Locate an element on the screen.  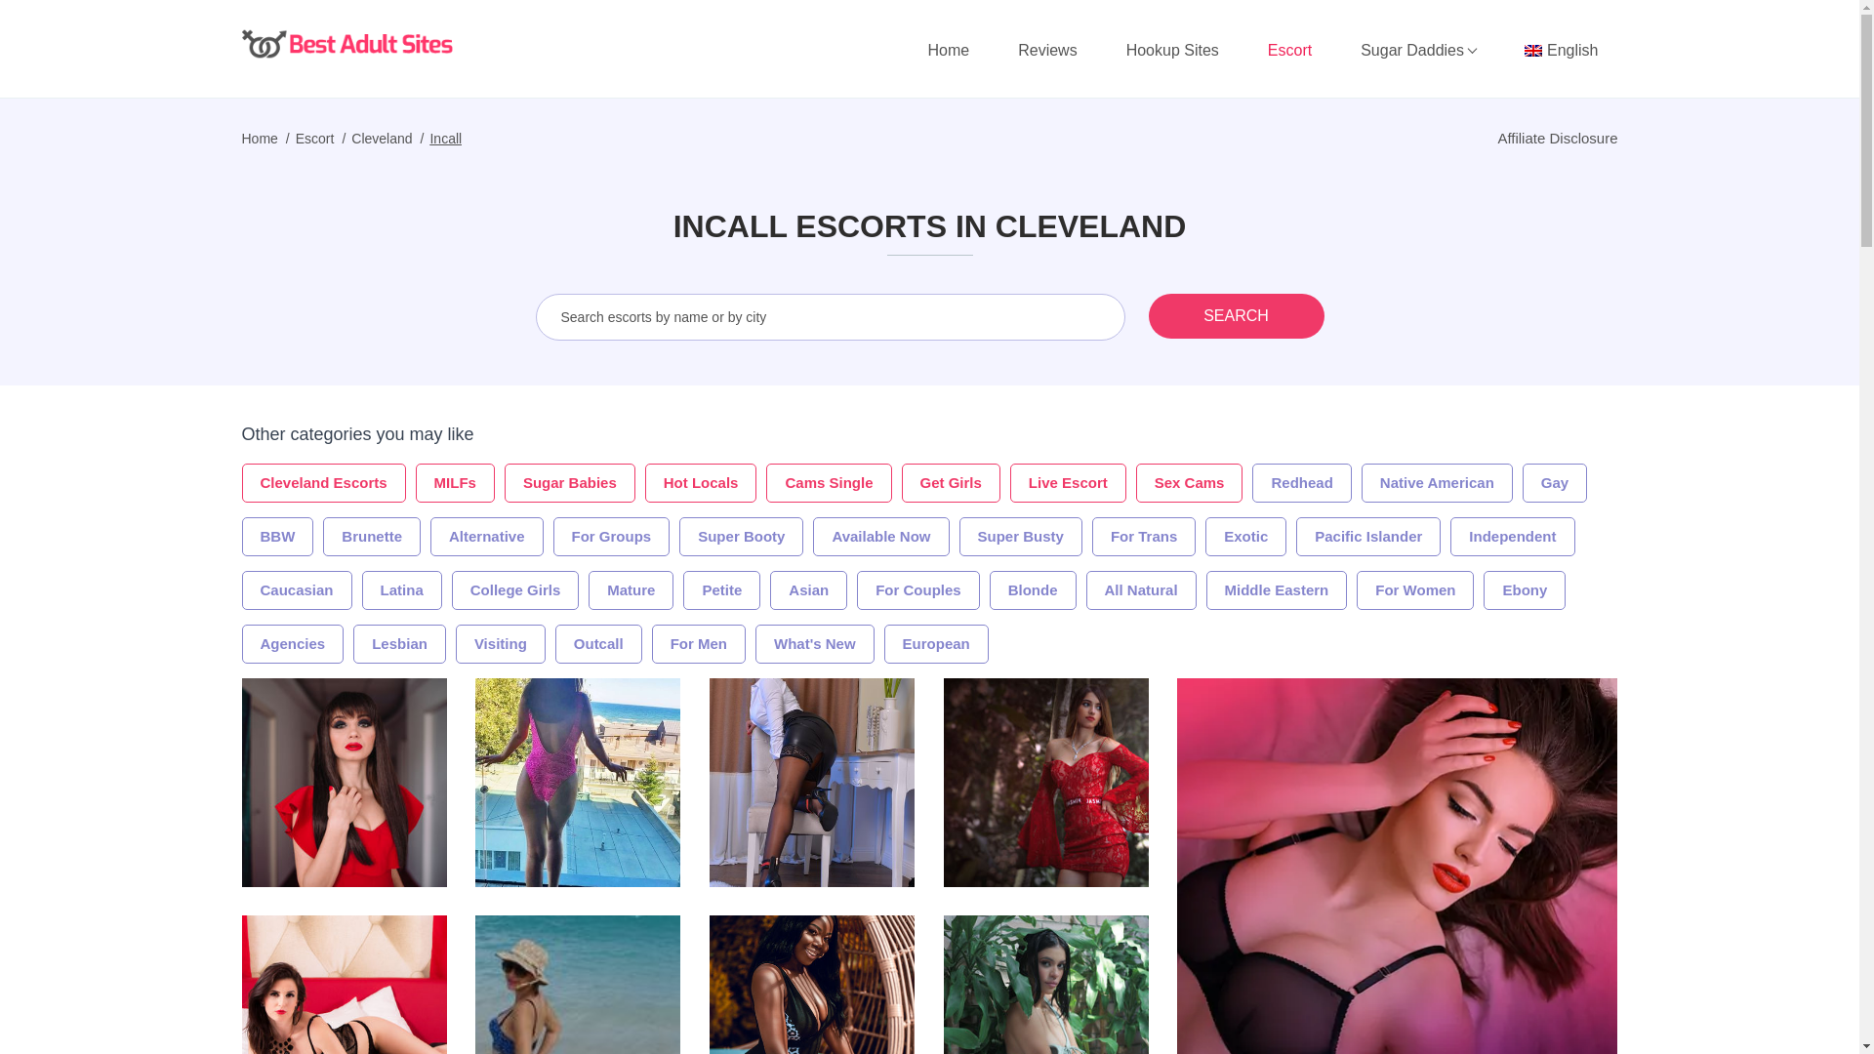
 MILFs is located at coordinates (455, 483).